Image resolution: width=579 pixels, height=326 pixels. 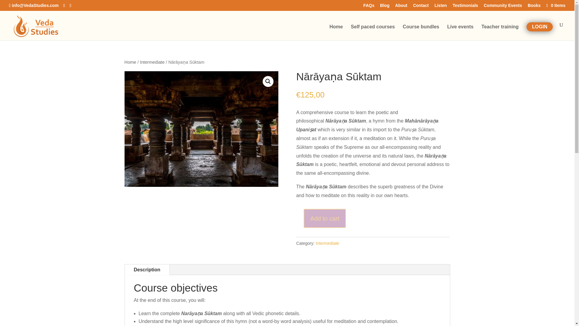 I want to click on Home, so click(x=130, y=62).